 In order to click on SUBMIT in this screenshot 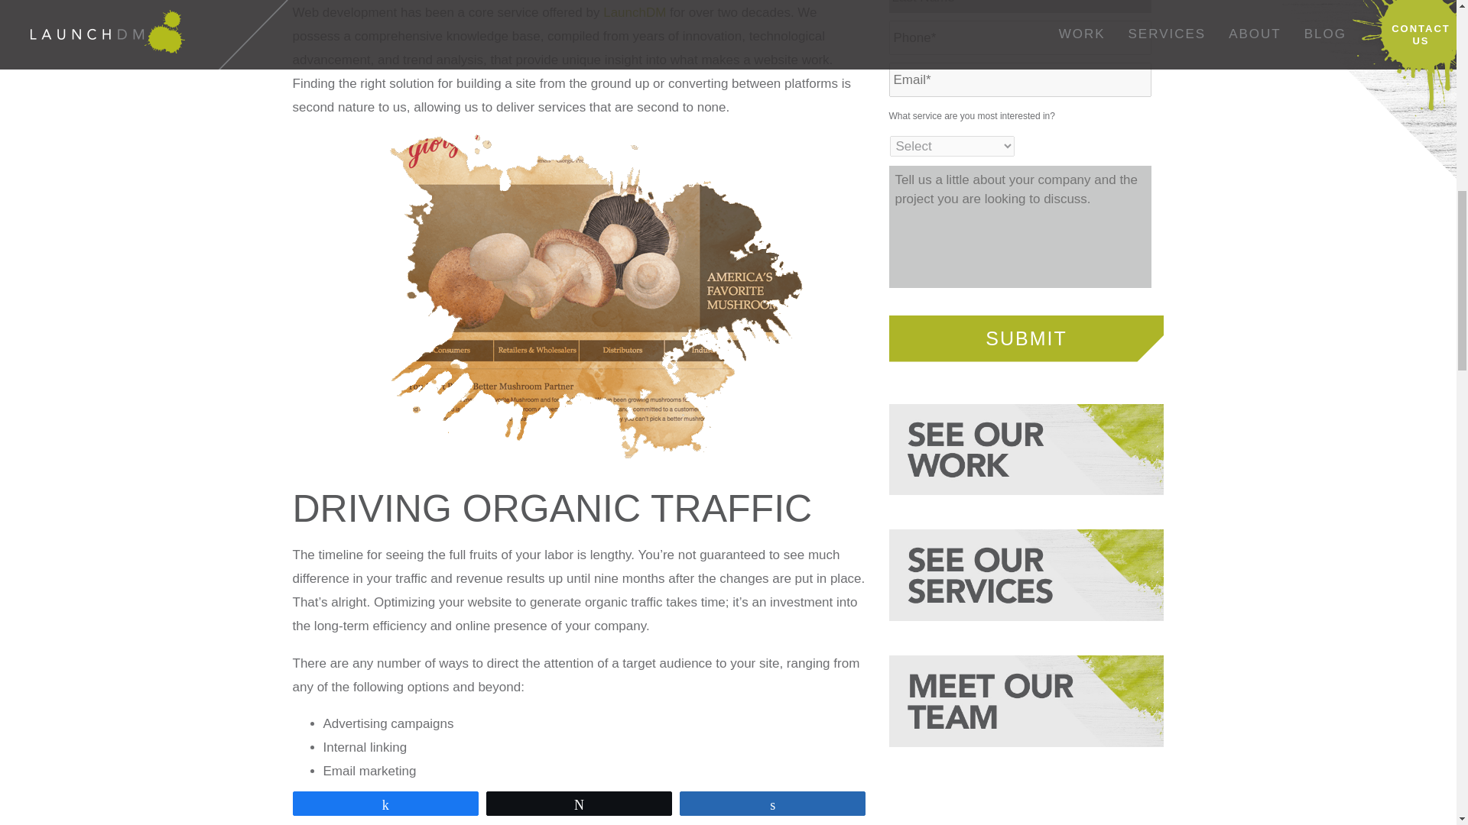, I will do `click(1026, 338)`.